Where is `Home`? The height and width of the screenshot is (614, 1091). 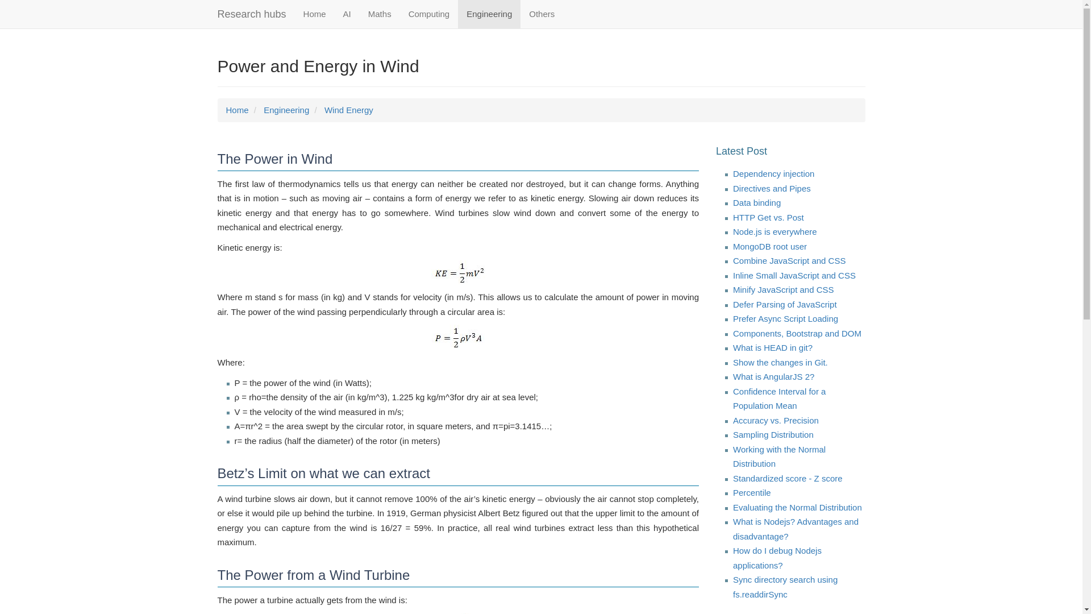
Home is located at coordinates (237, 109).